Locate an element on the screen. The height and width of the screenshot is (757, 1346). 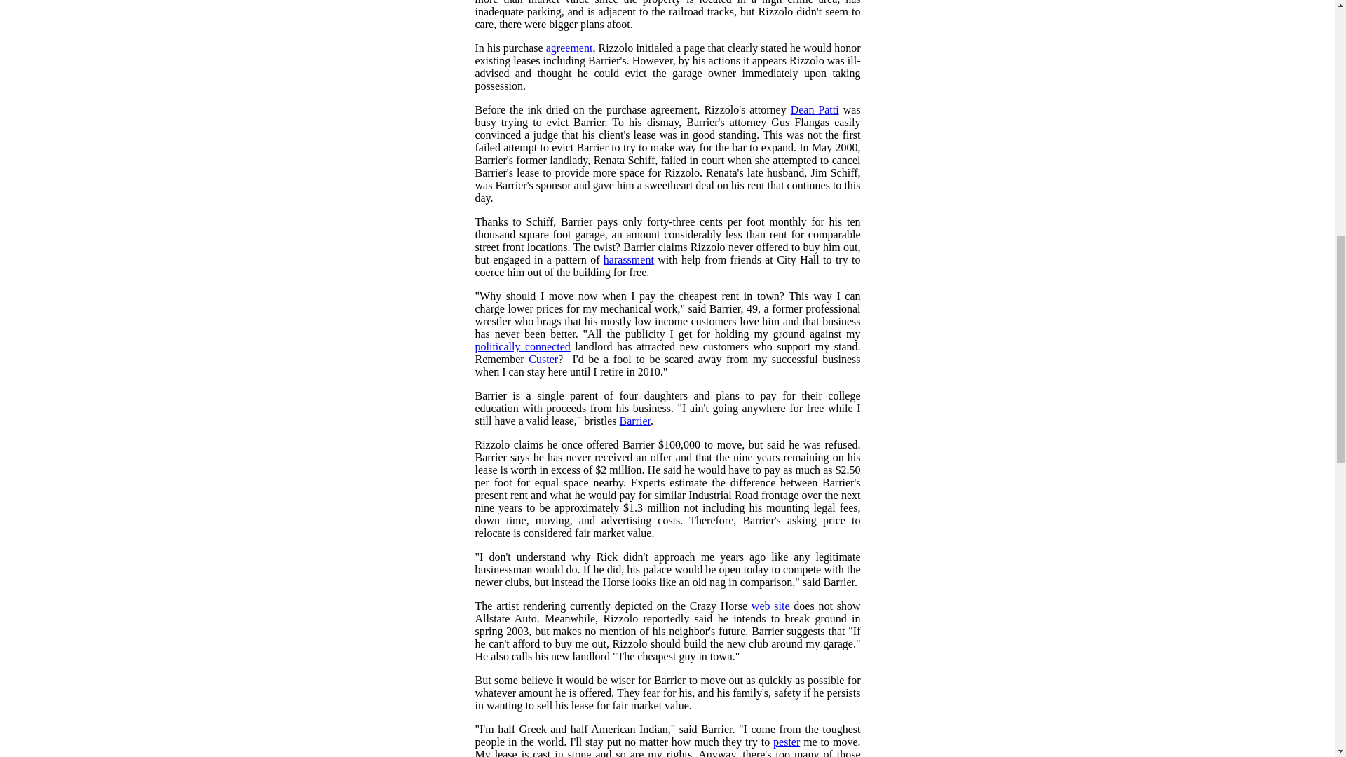
Barrier is located at coordinates (634, 421).